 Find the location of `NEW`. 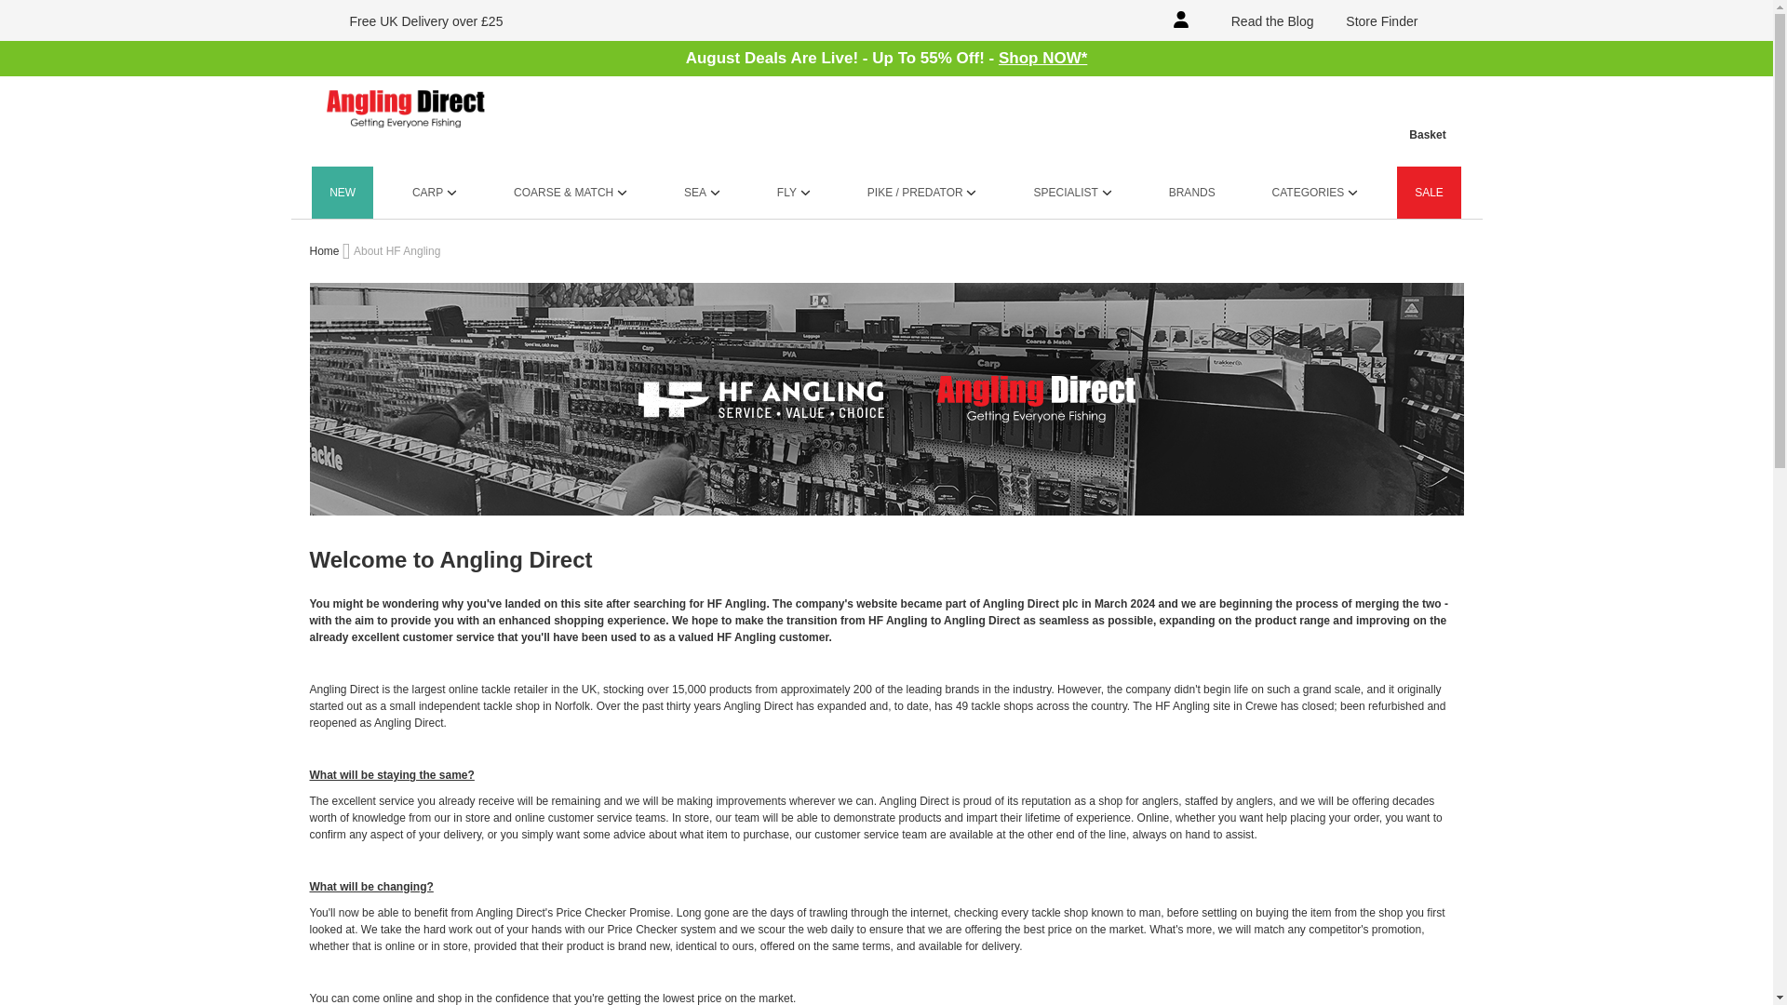

NEW is located at coordinates (343, 193).